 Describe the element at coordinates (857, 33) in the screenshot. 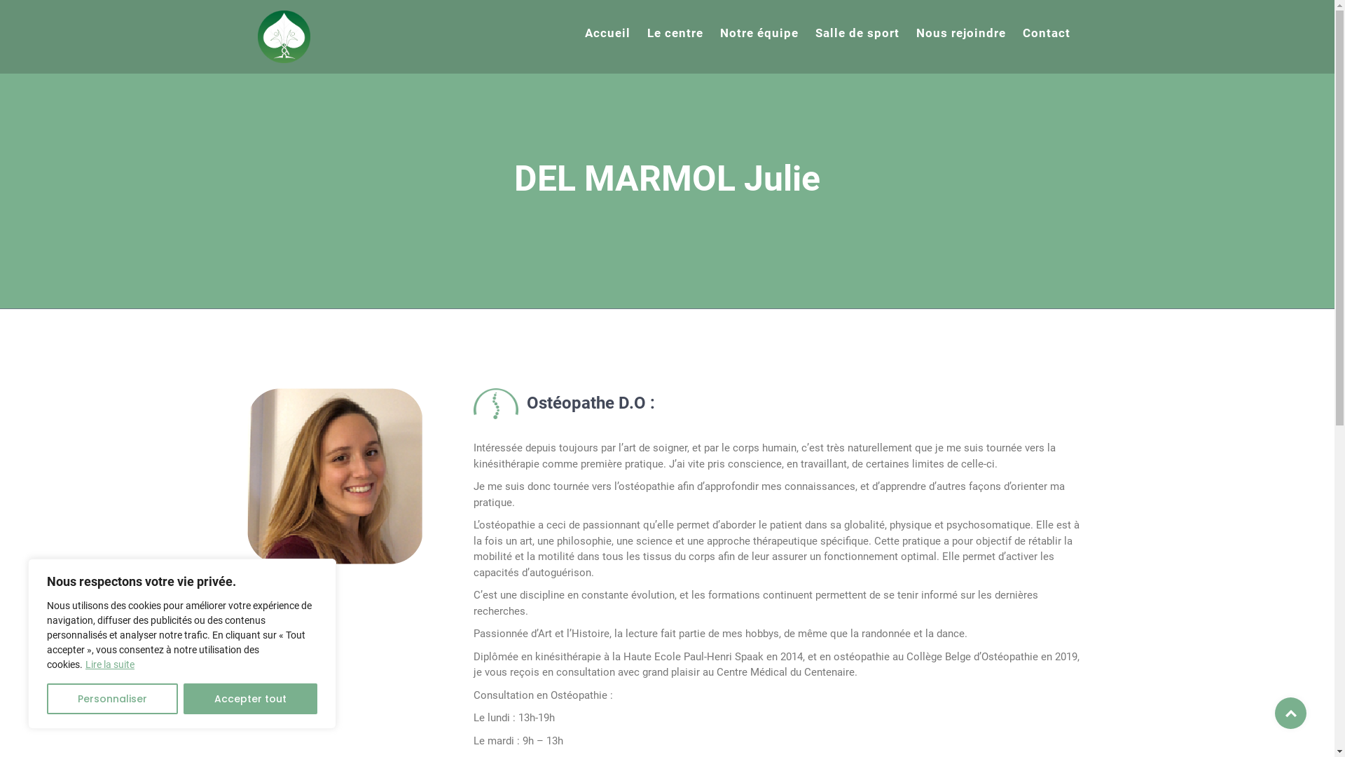

I see `Salle de sport` at that location.